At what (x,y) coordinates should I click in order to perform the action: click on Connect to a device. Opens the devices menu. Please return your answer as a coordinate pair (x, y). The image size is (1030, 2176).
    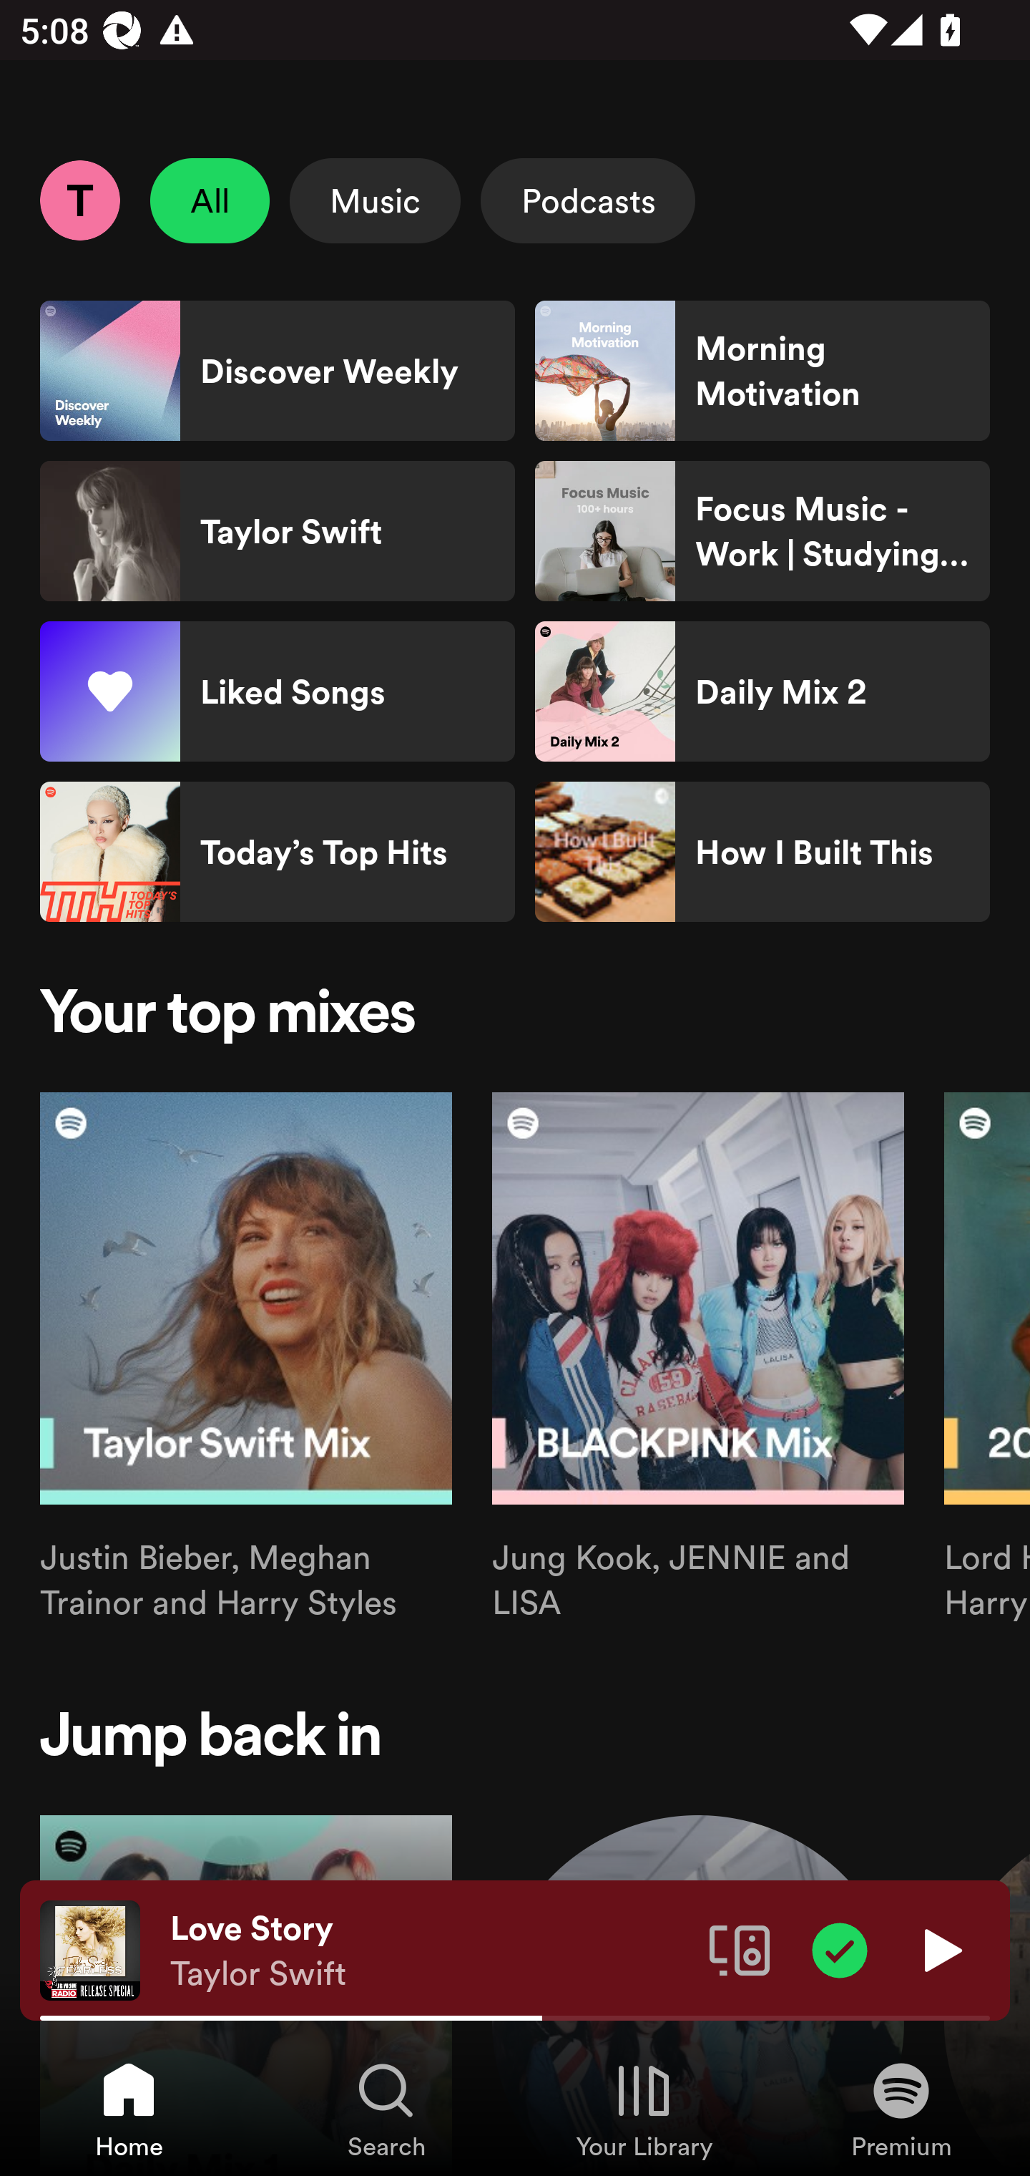
    Looking at the image, I should click on (740, 1949).